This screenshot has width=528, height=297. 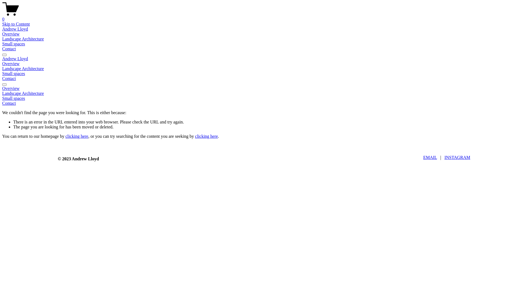 I want to click on Small spaces, so click(x=14, y=44).